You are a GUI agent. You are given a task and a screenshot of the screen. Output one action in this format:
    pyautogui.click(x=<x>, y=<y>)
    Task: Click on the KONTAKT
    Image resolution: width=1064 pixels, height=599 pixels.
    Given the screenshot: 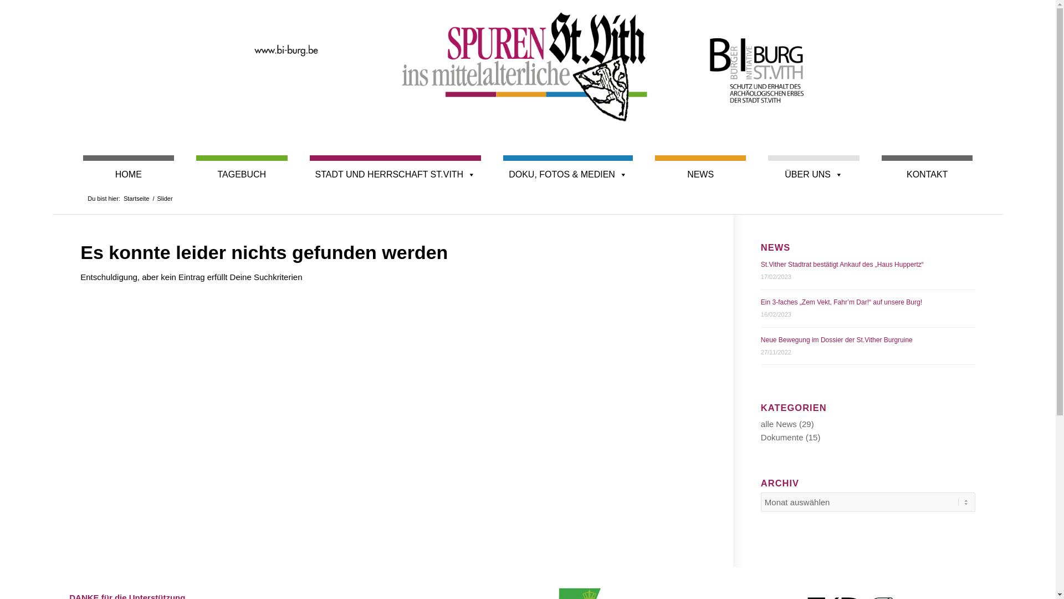 What is the action you would take?
    pyautogui.click(x=928, y=169)
    